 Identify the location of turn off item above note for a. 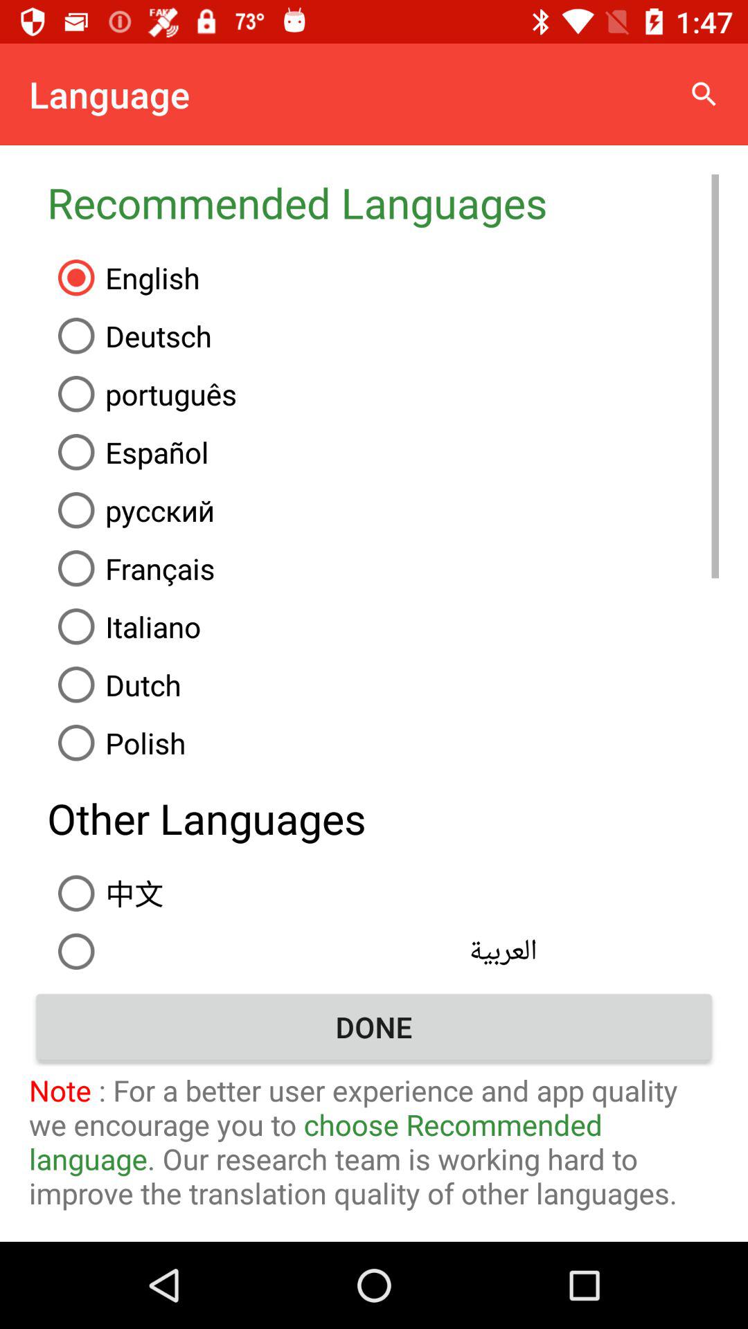
(374, 1027).